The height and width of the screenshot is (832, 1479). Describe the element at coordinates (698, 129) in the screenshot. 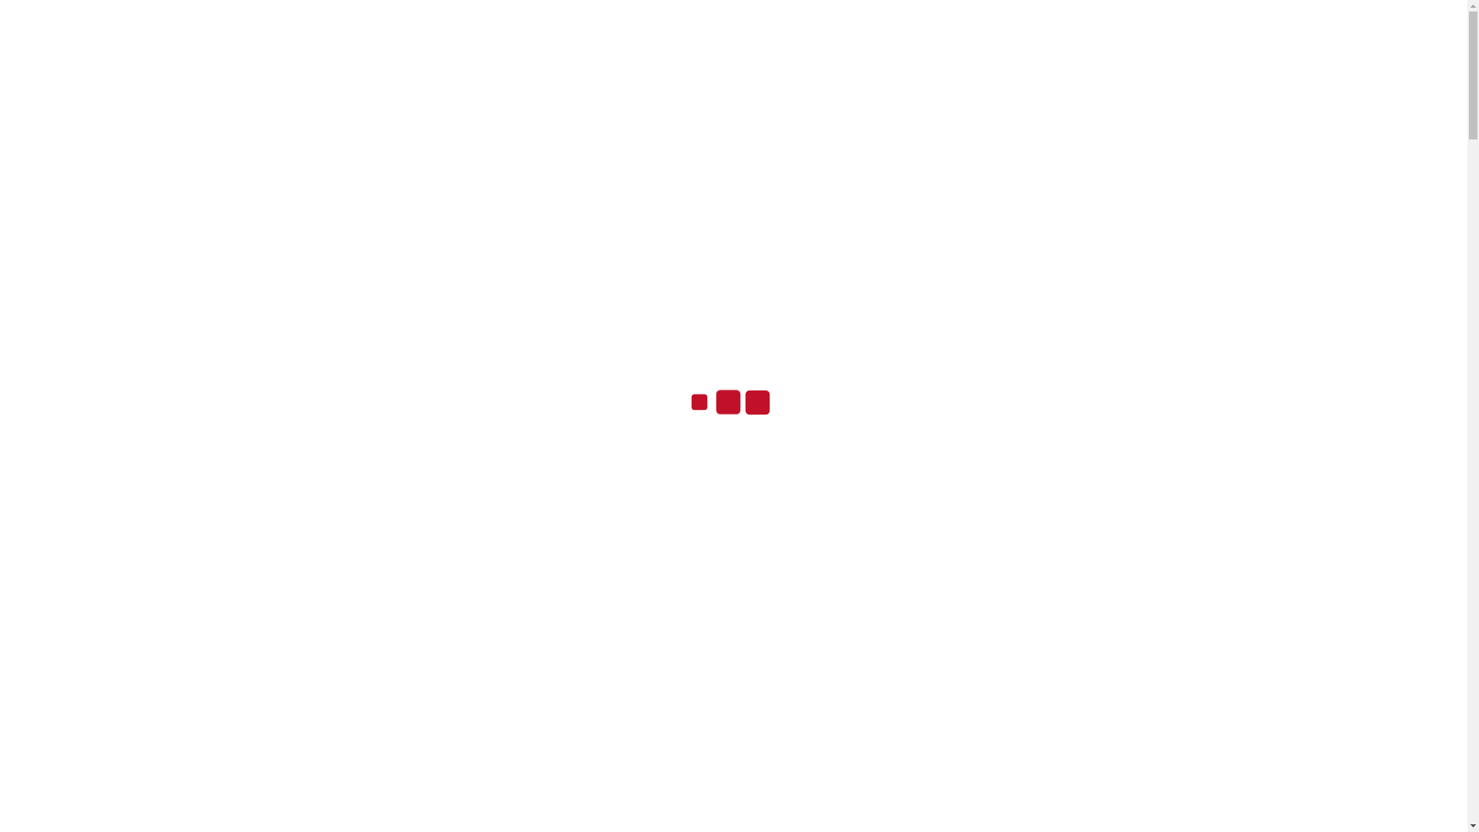

I see `PAC & Grad` at that location.